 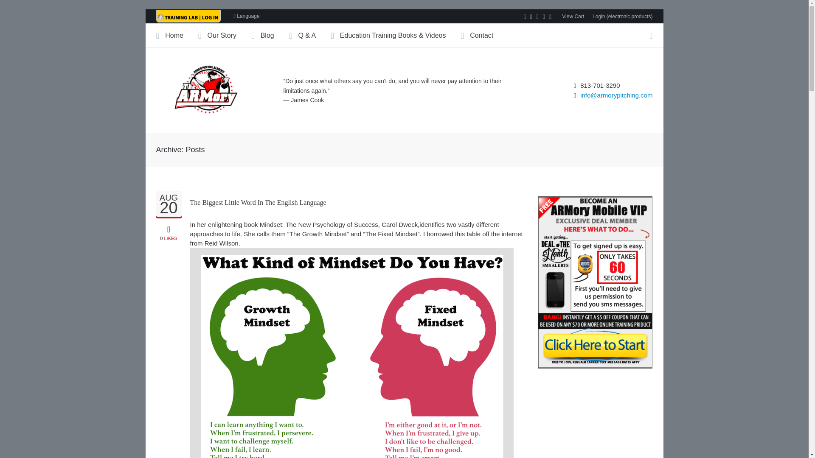 What do you see at coordinates (177, 36) in the screenshot?
I see `0 LIKES` at bounding box center [177, 36].